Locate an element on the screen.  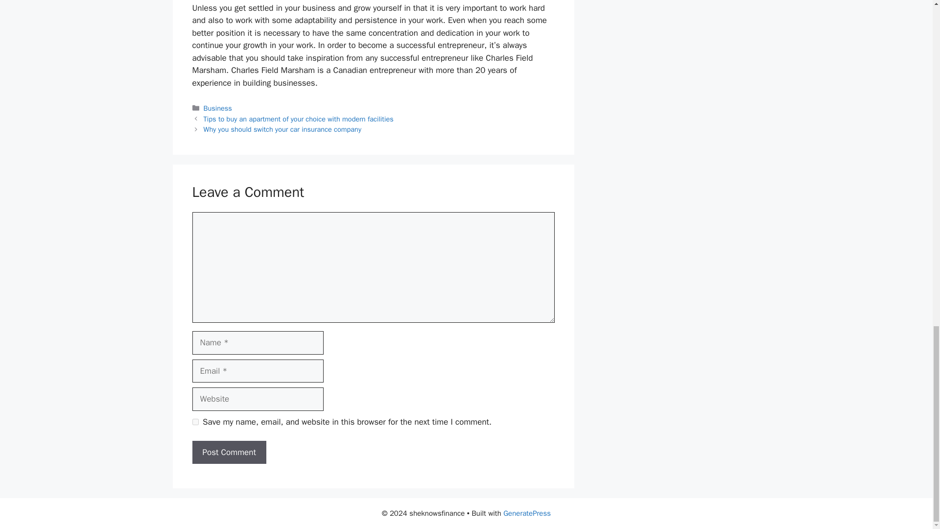
Why you should switch your car insurance company is located at coordinates (282, 129).